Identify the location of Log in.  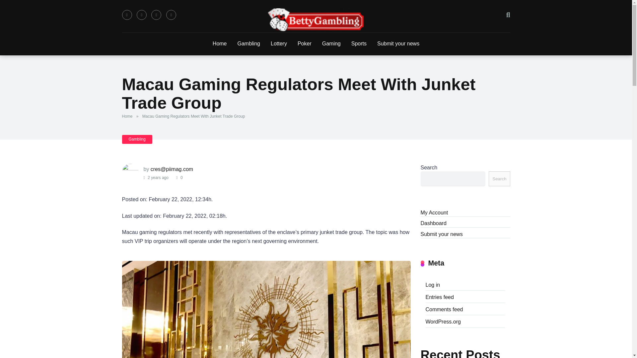
(433, 284).